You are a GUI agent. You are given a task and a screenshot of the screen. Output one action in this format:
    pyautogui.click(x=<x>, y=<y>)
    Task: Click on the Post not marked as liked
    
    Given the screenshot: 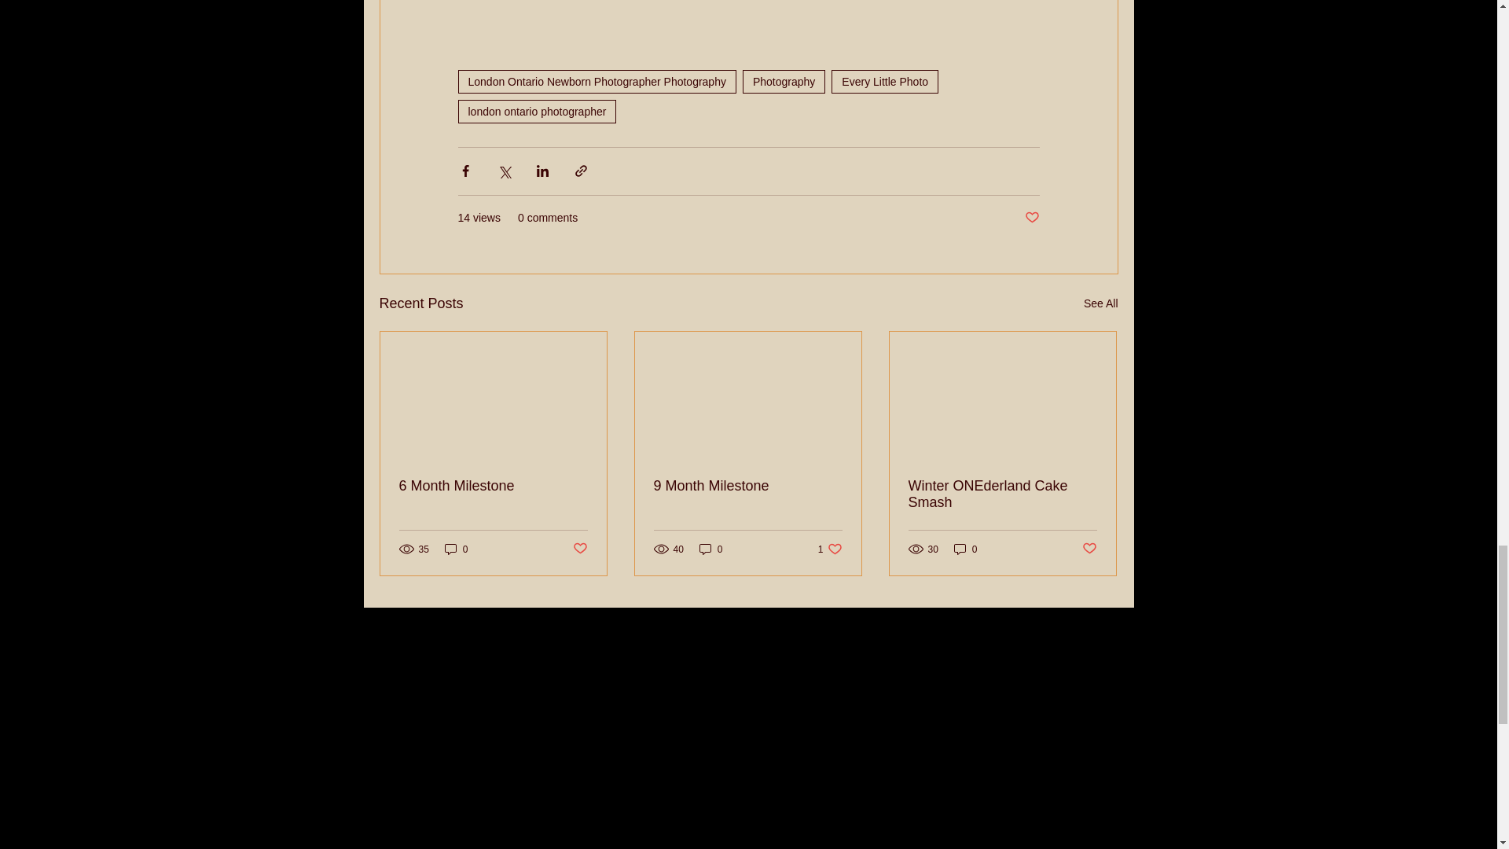 What is the action you would take?
    pyautogui.click(x=1089, y=549)
    